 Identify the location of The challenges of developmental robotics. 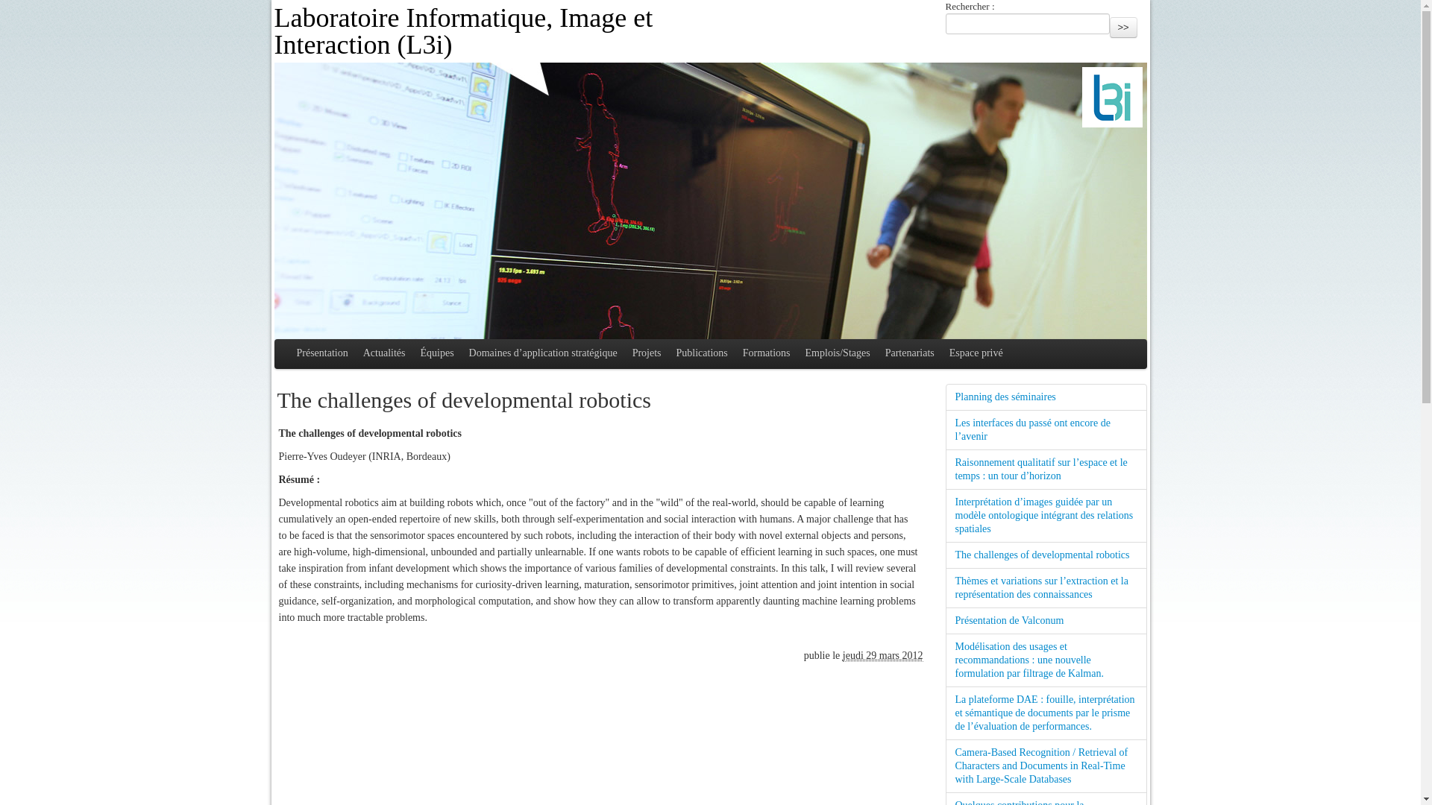
(1046, 555).